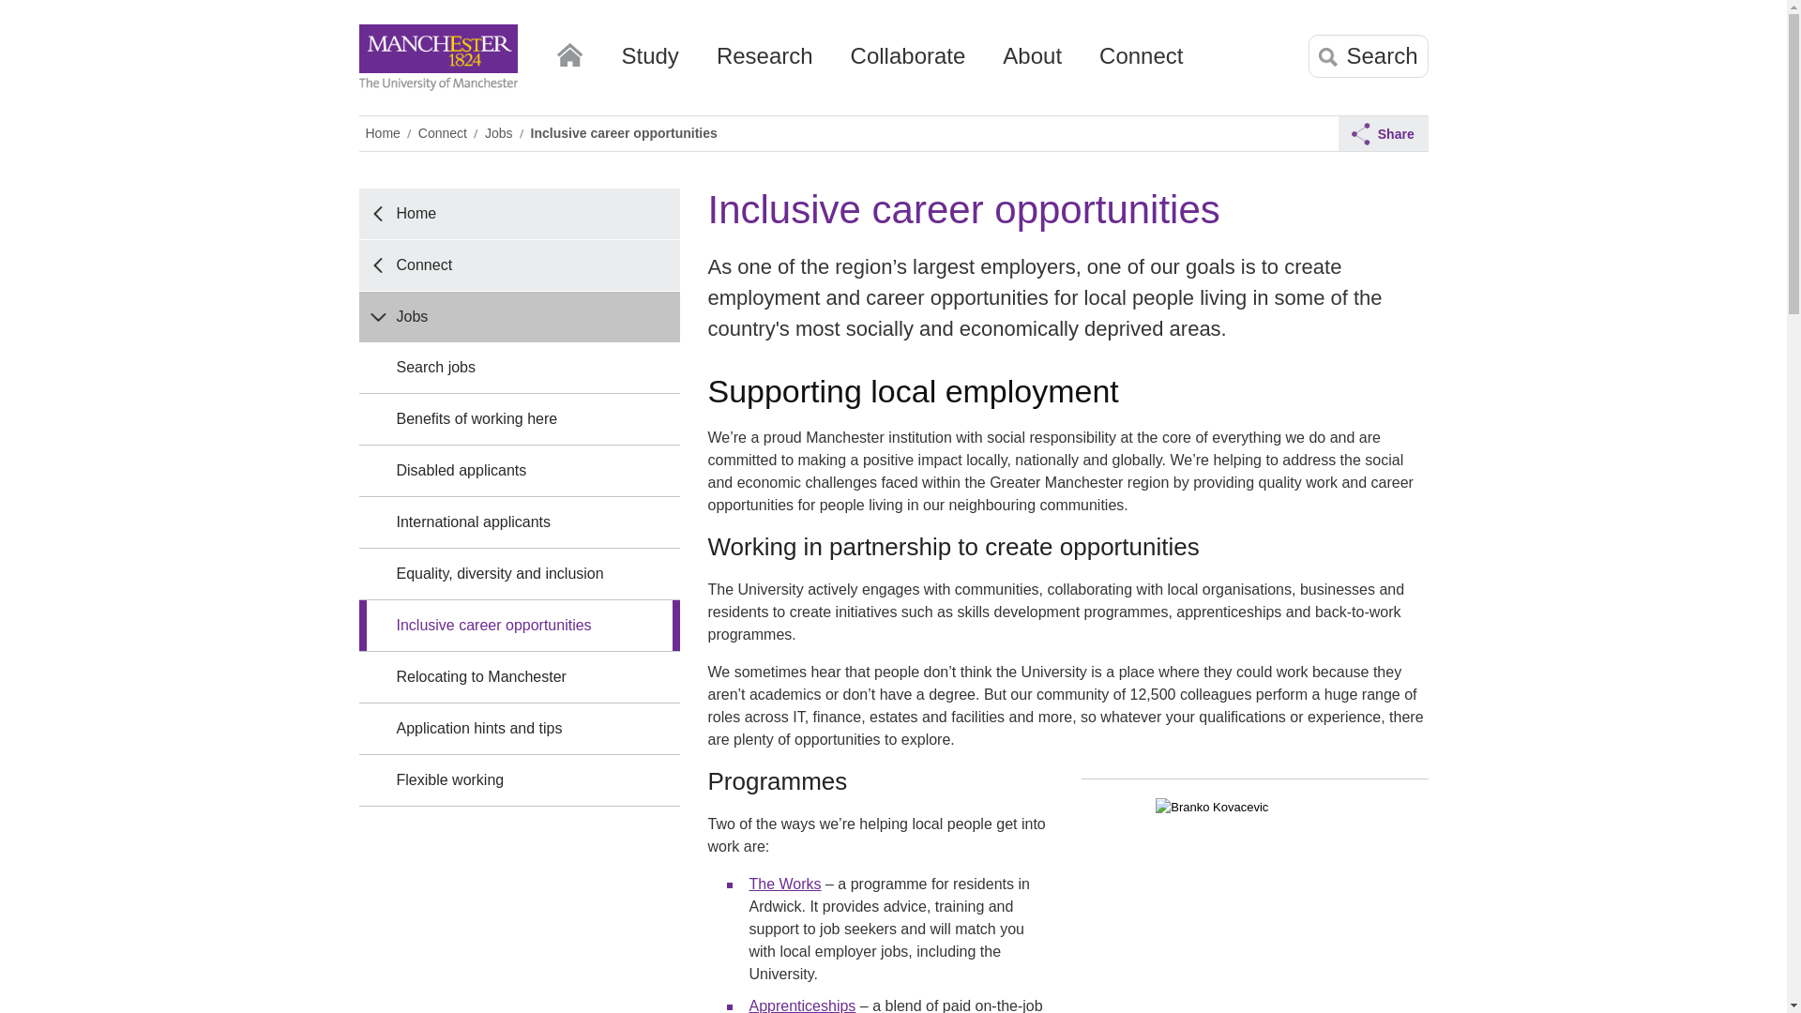 Image resolution: width=1801 pixels, height=1013 pixels. I want to click on Home, so click(568, 51).